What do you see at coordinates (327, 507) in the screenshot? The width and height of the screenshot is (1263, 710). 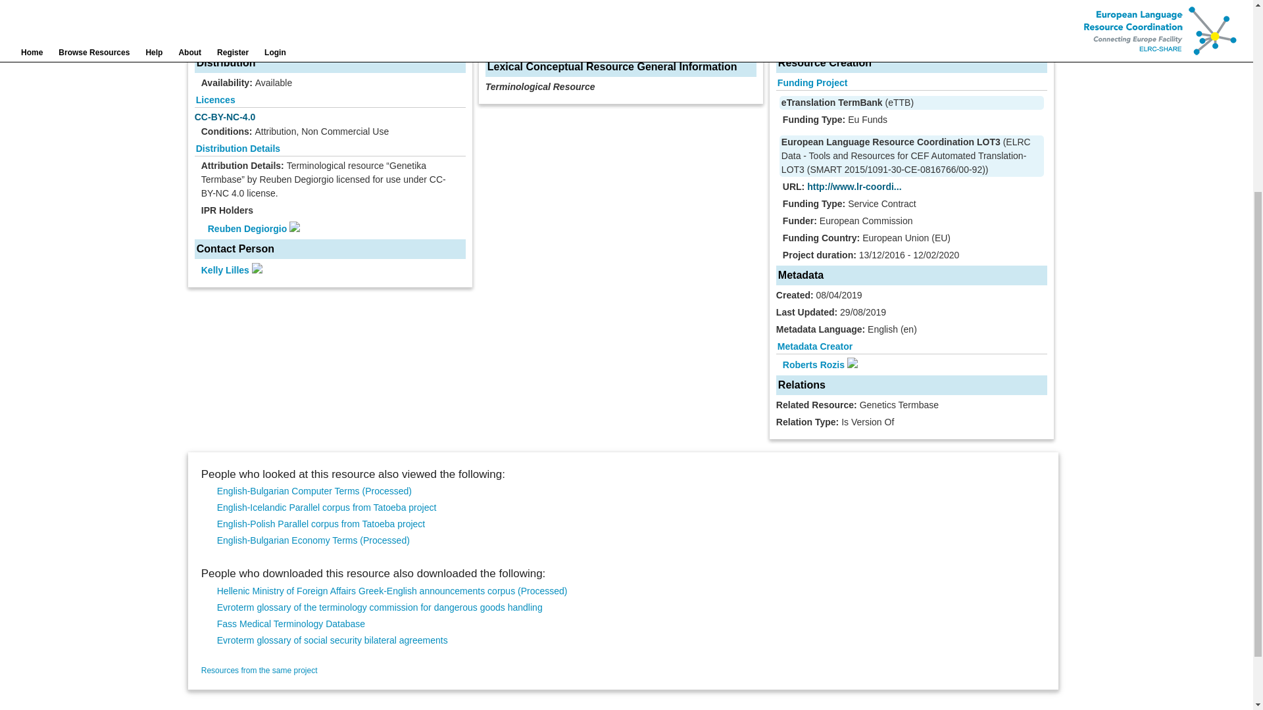 I see `English-Icelandic Parallel corpus from Tatoeba project` at bounding box center [327, 507].